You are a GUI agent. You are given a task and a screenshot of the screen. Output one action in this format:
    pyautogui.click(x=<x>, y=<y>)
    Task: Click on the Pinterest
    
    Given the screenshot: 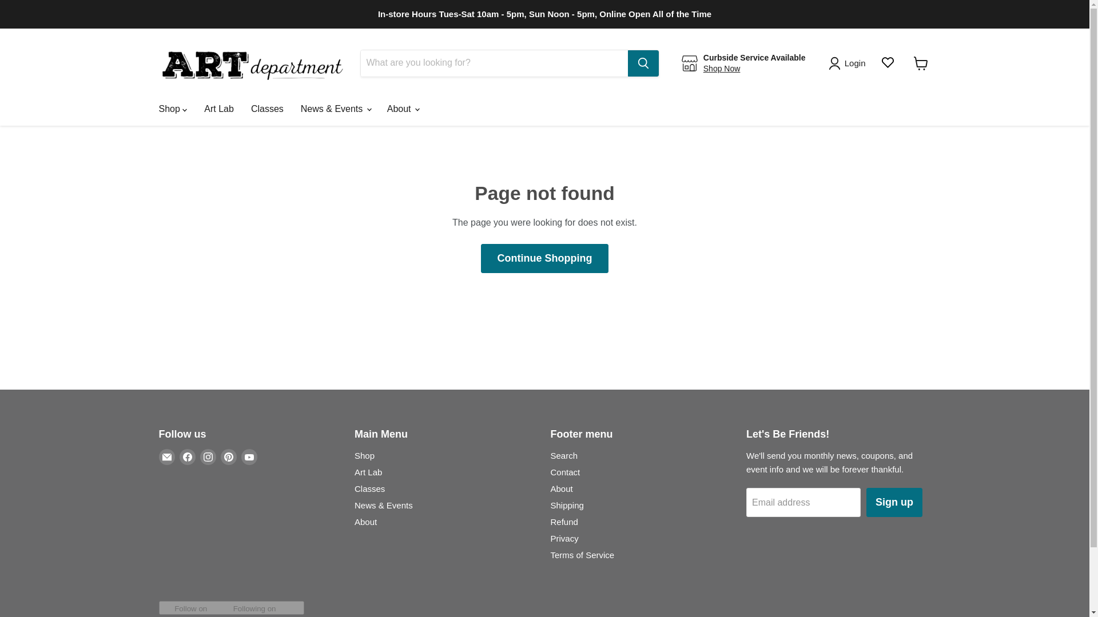 What is the action you would take?
    pyautogui.click(x=229, y=457)
    